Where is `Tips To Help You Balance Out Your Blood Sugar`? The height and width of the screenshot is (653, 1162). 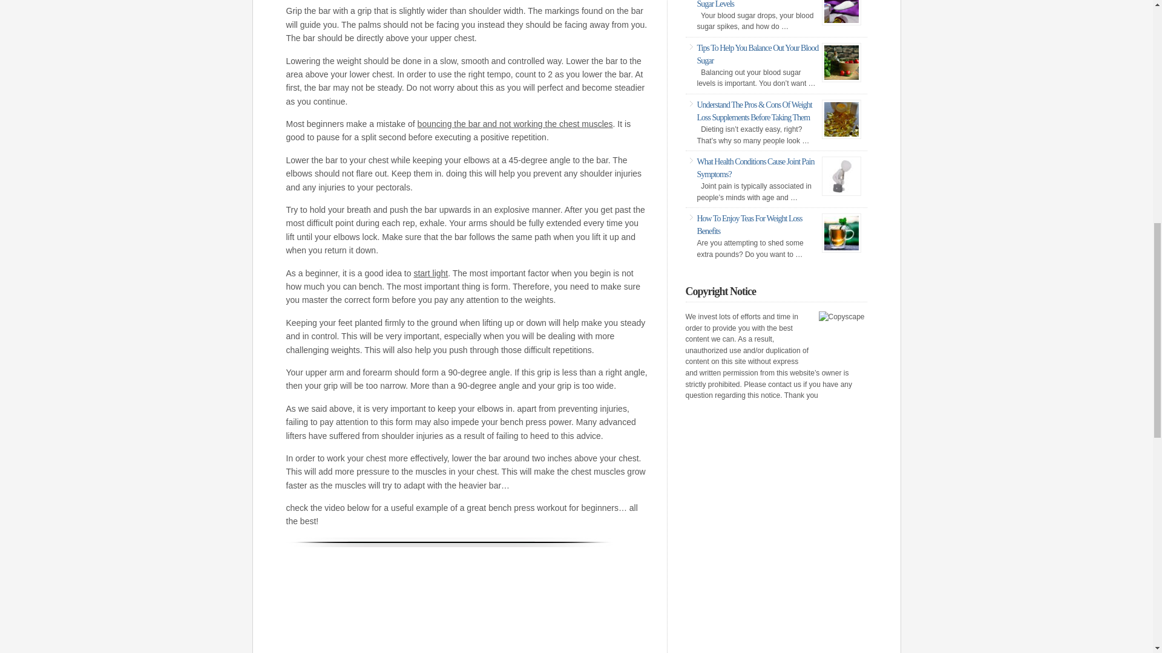
Tips To Help You Balance Out Your Blood Sugar is located at coordinates (758, 54).